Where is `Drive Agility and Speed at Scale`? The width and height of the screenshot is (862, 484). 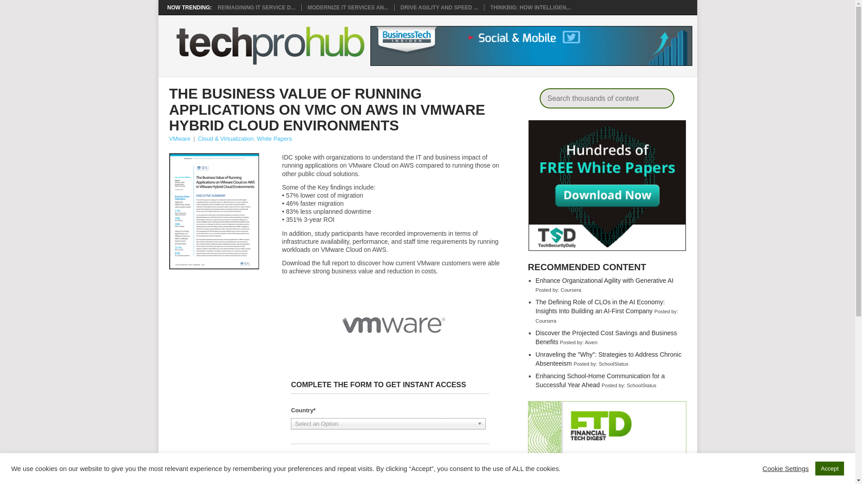
Drive Agility and Speed at Scale is located at coordinates (439, 7).